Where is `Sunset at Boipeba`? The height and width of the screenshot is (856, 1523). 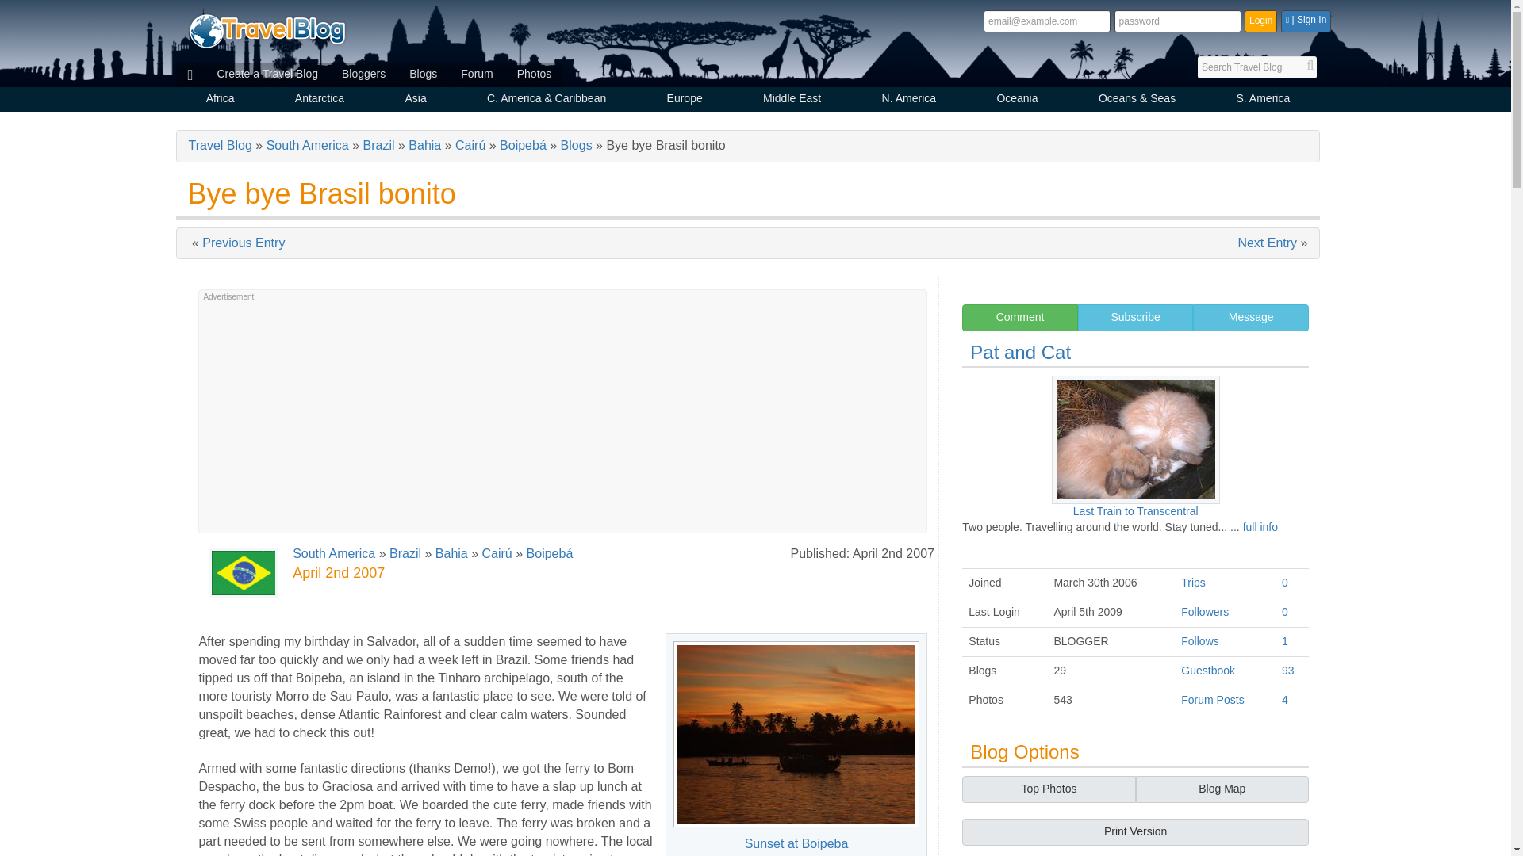 Sunset at Boipeba is located at coordinates (796, 734).